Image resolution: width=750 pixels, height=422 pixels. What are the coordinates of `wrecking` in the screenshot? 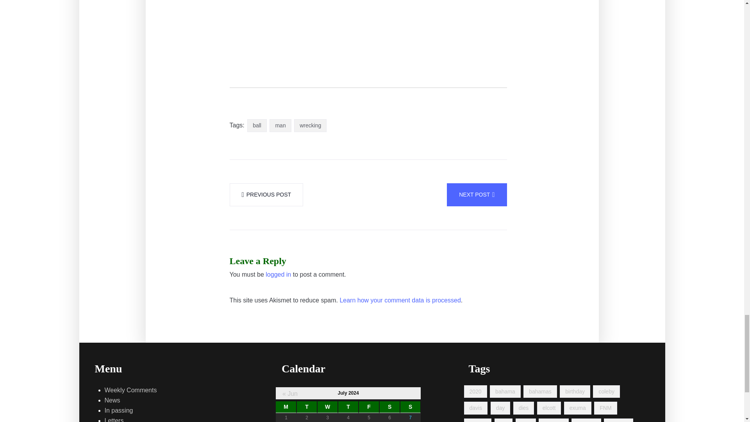 It's located at (310, 125).